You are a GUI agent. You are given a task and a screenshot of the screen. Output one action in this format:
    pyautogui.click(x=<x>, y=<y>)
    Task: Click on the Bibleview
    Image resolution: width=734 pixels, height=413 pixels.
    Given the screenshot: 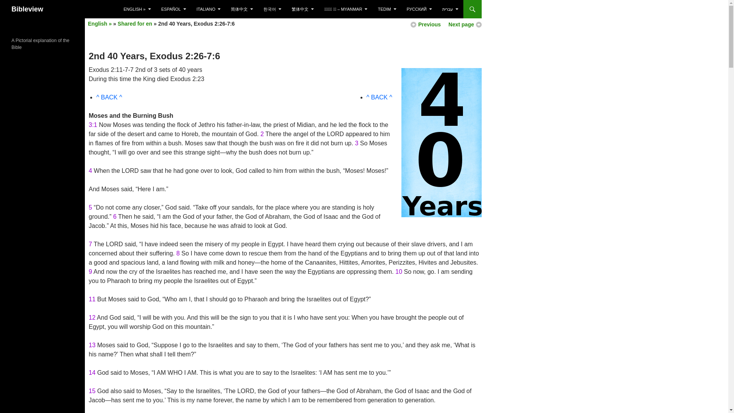 What is the action you would take?
    pyautogui.click(x=28, y=9)
    